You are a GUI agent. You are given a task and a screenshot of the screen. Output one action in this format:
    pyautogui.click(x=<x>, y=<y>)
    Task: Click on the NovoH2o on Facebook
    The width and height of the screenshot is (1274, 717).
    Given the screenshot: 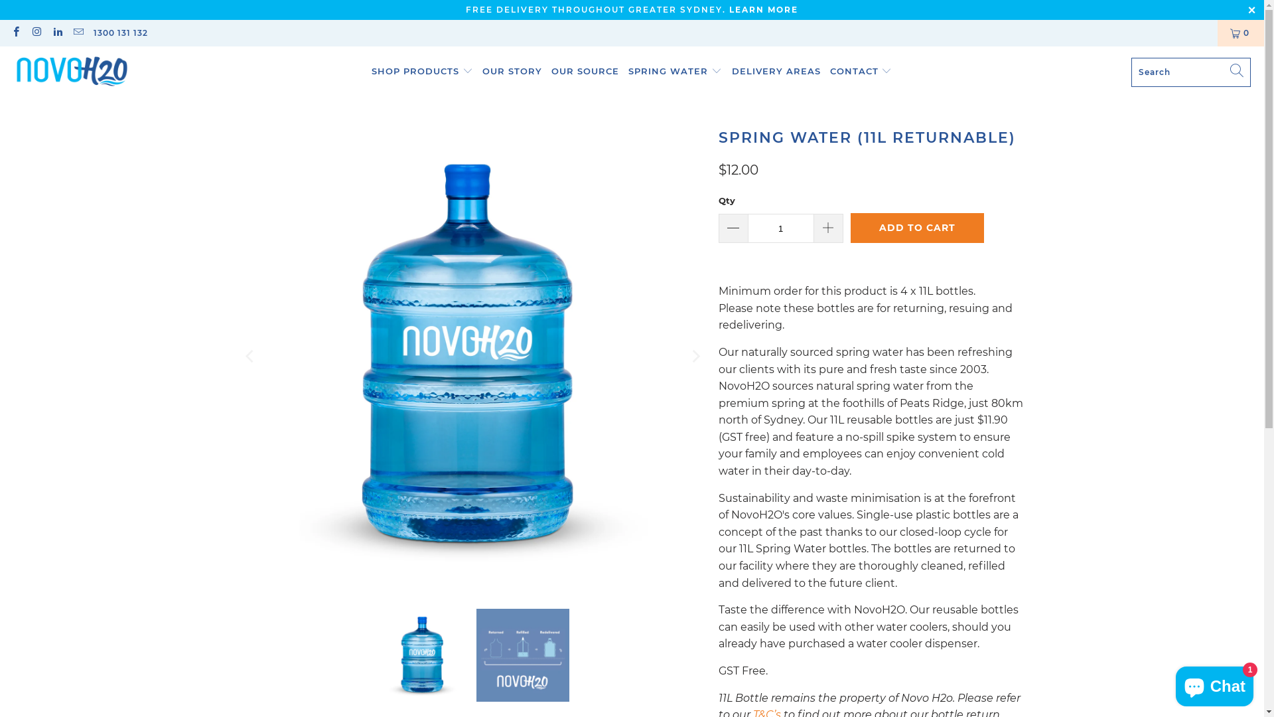 What is the action you would take?
    pyautogui.click(x=16, y=33)
    